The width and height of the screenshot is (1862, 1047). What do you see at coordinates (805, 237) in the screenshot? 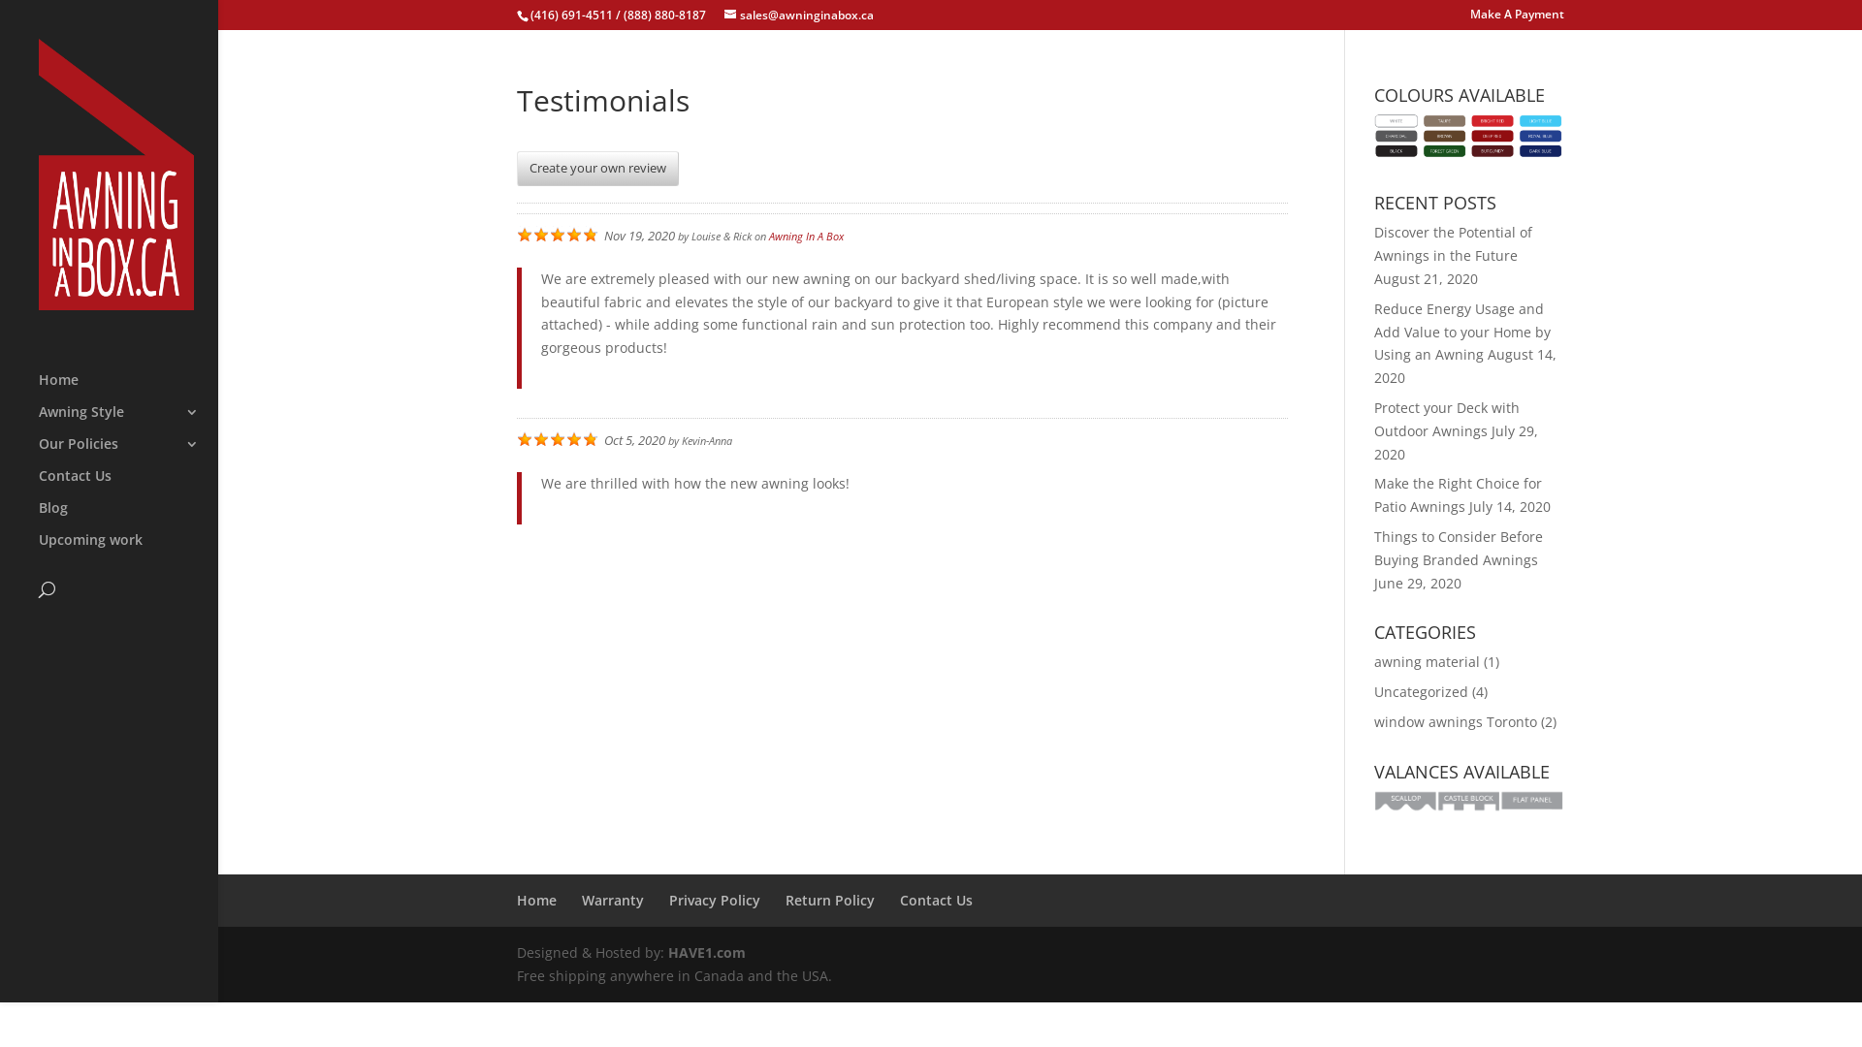
I see `Awning In A Box` at bounding box center [805, 237].